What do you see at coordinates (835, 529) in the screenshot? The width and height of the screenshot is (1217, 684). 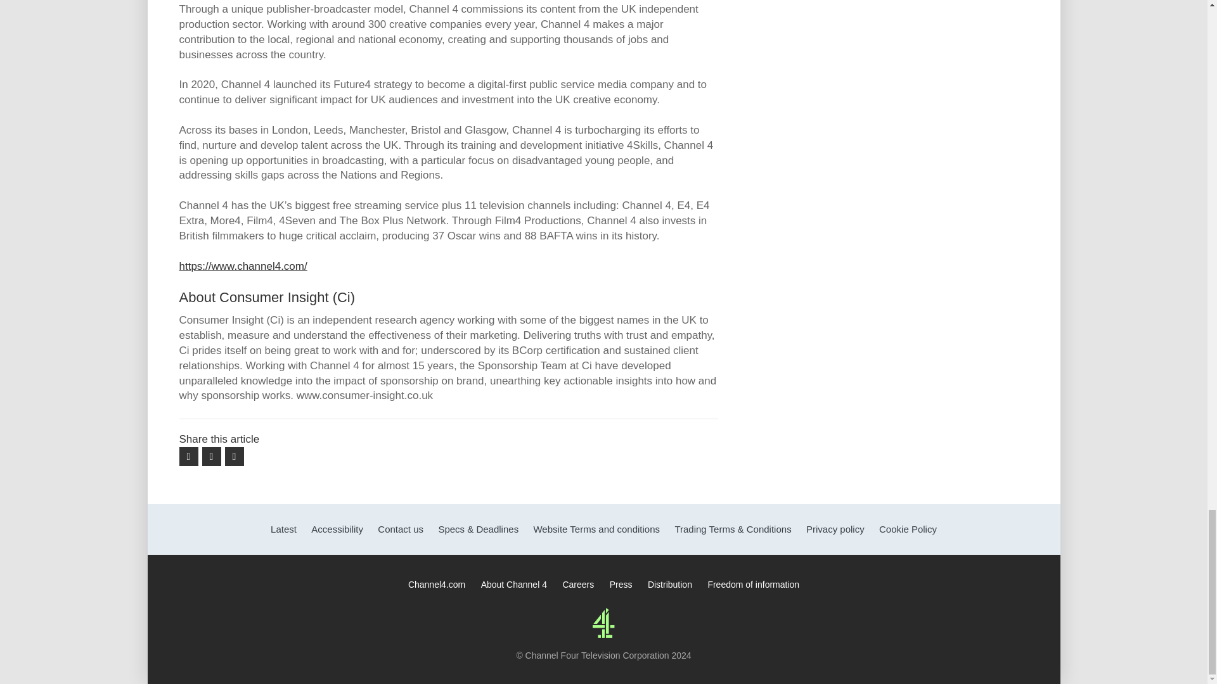 I see `Privacy policy` at bounding box center [835, 529].